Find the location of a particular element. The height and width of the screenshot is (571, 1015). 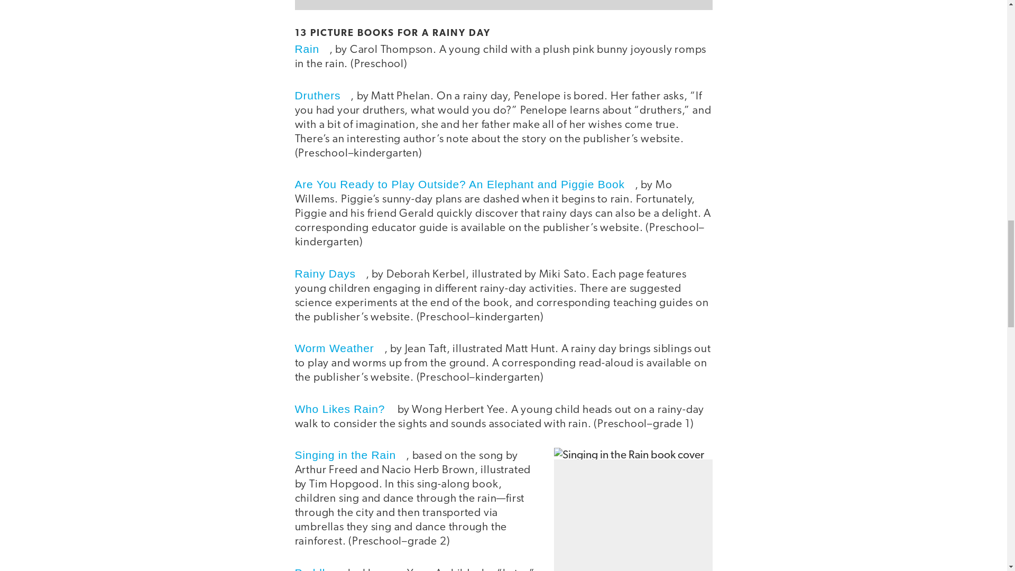

Rain is located at coordinates (312, 49).